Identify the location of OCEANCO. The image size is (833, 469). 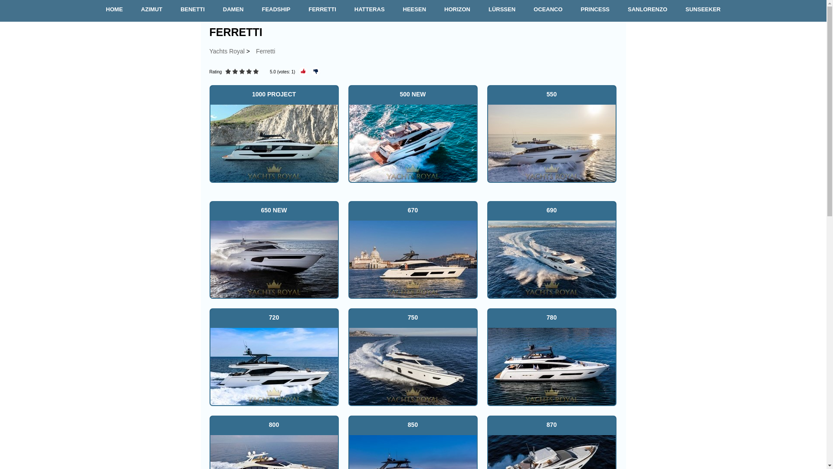
(548, 10).